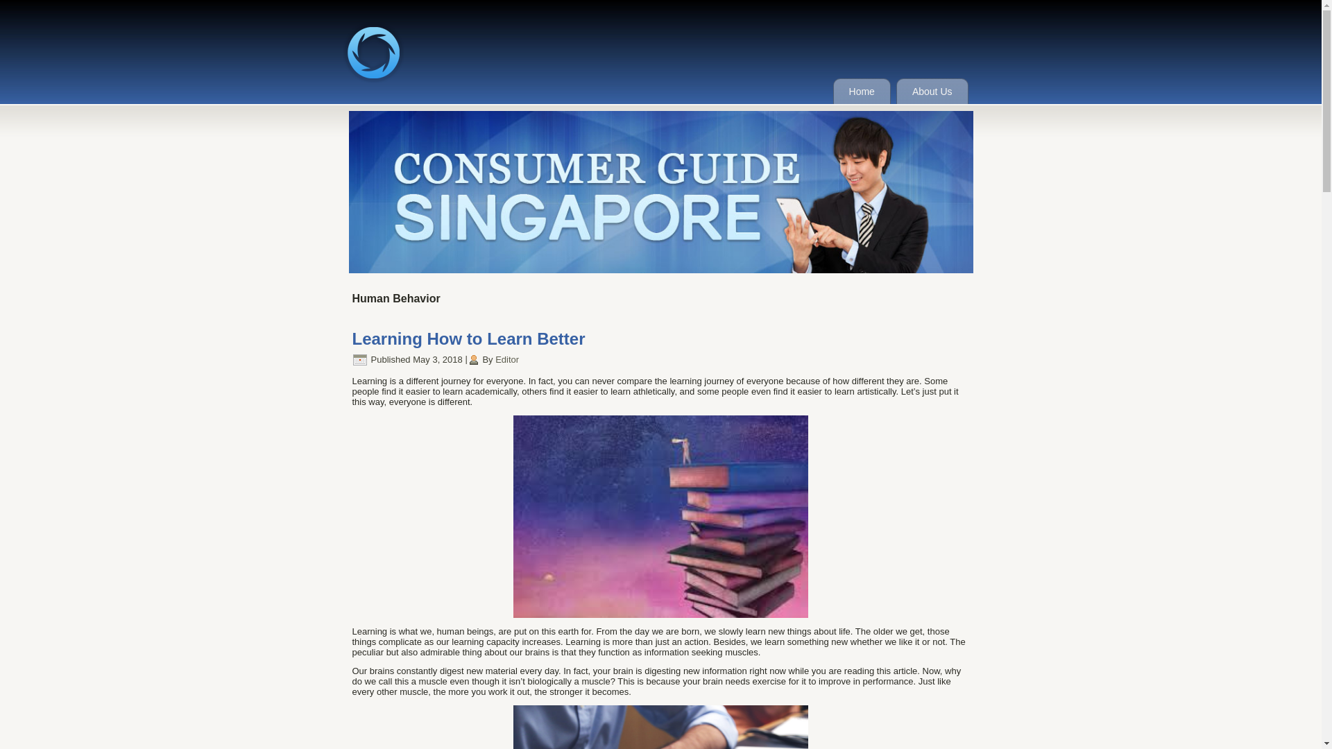  What do you see at coordinates (469, 338) in the screenshot?
I see `Learning How to Learn Better` at bounding box center [469, 338].